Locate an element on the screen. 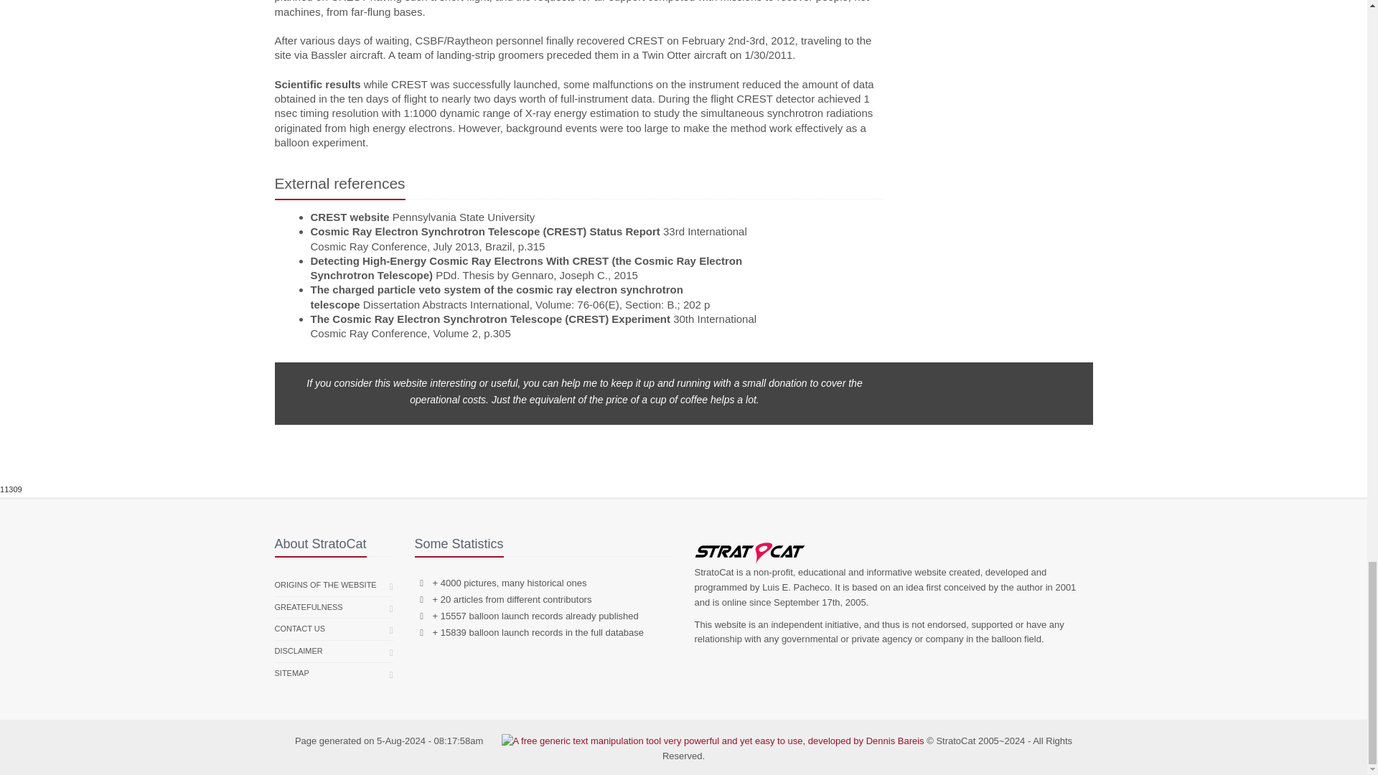  CONTACT US is located at coordinates (300, 629).